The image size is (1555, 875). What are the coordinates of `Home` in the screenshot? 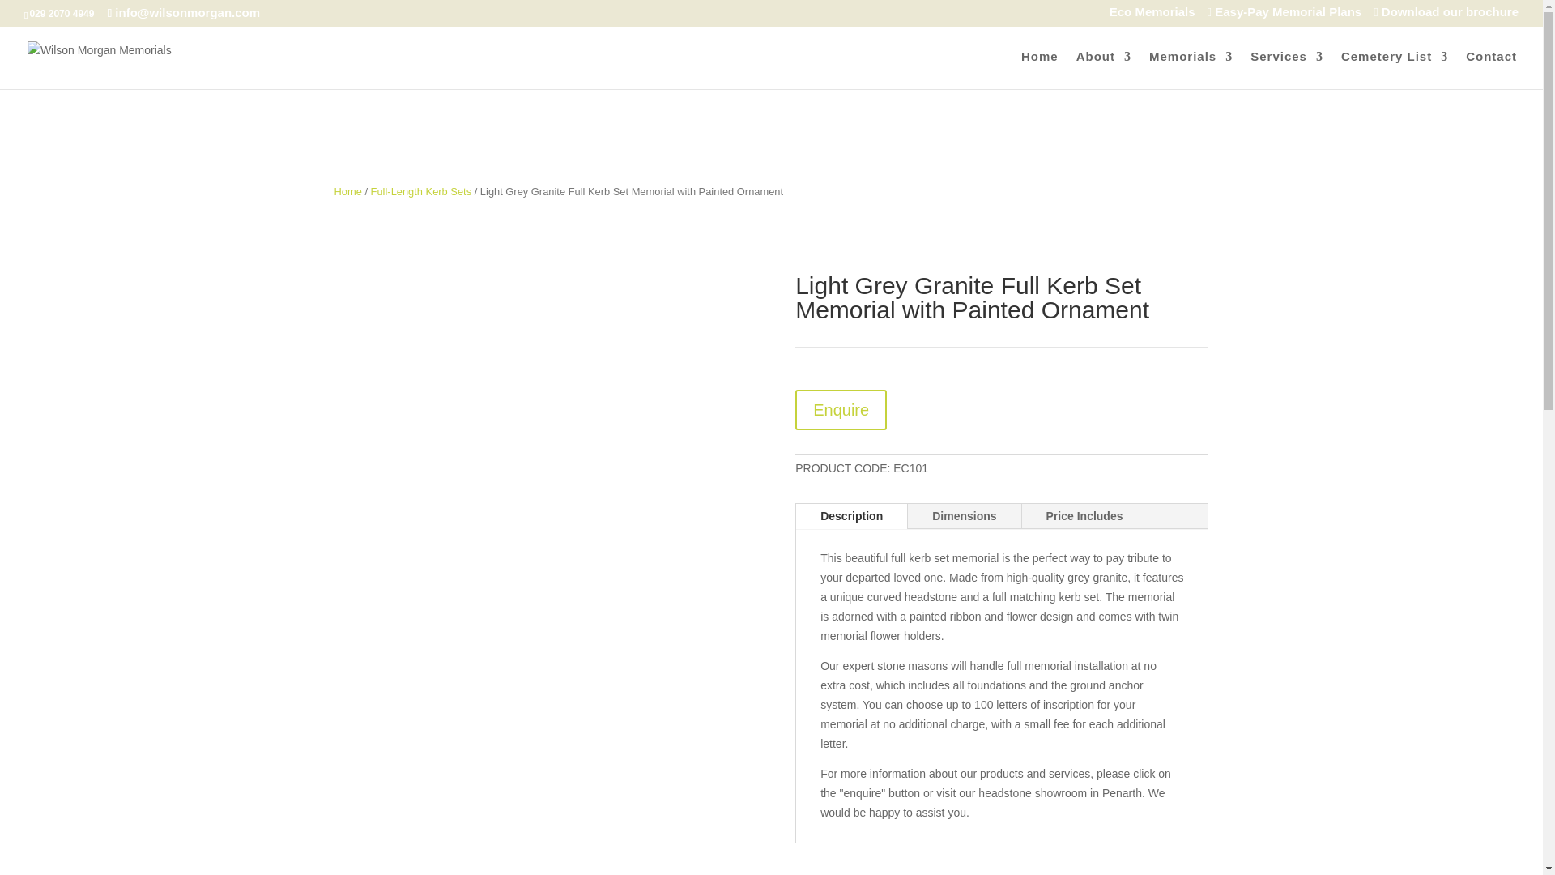 It's located at (347, 191).